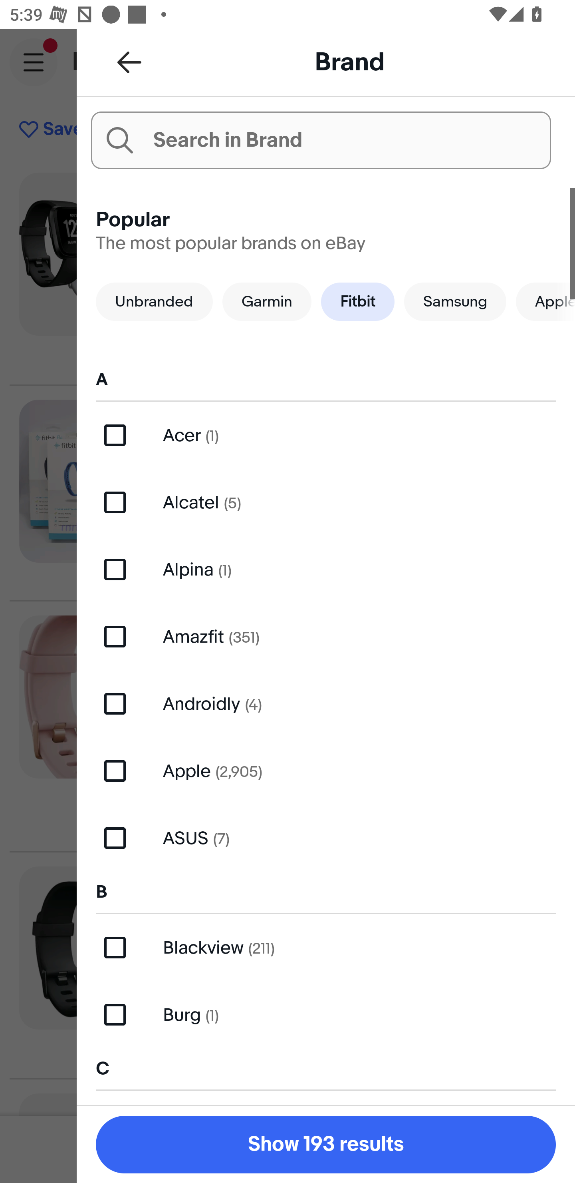 The image size is (575, 1183). What do you see at coordinates (326, 838) in the screenshot?
I see `ASUS (7)` at bounding box center [326, 838].